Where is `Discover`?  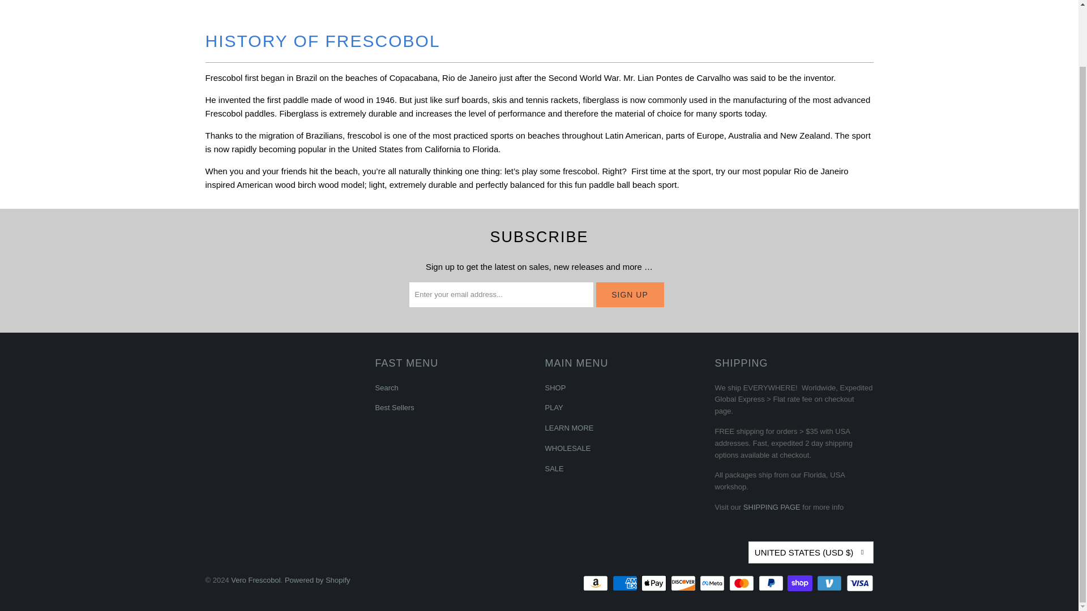
Discover is located at coordinates (684, 583).